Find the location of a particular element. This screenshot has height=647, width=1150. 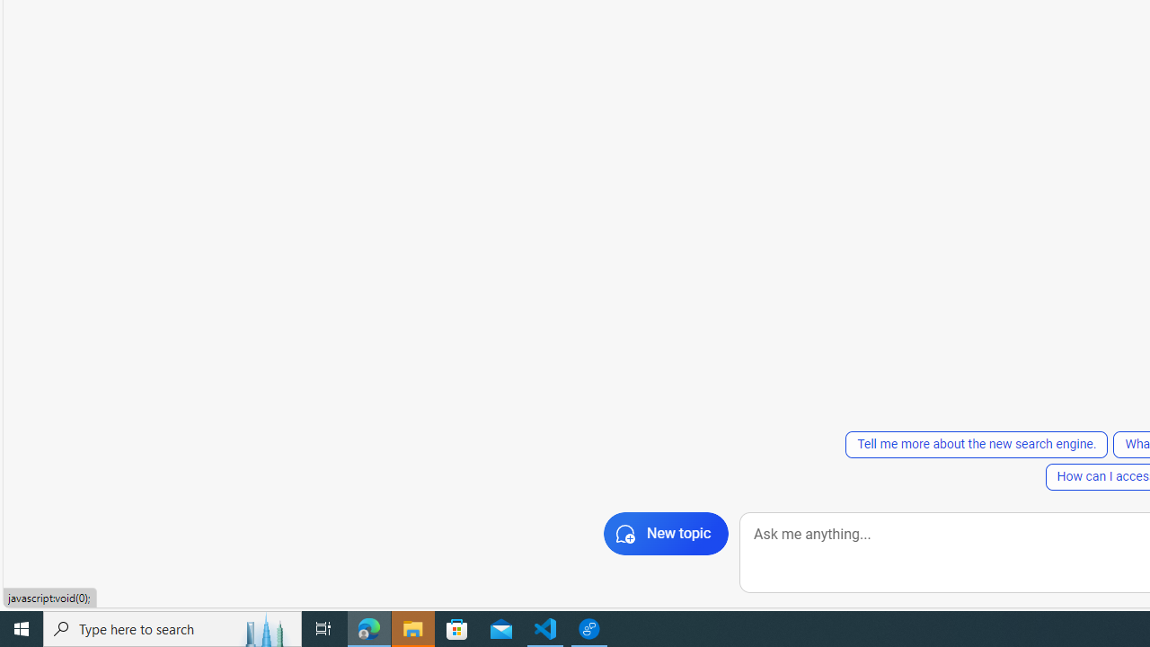

Tell me more about the new search engine. is located at coordinates (976, 444).